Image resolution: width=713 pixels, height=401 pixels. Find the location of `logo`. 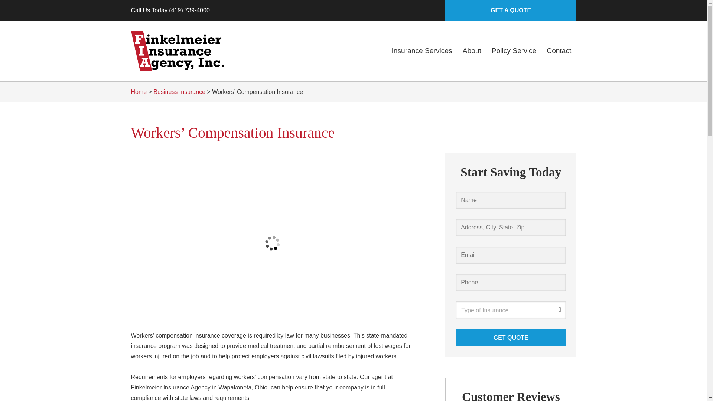

logo is located at coordinates (177, 51).